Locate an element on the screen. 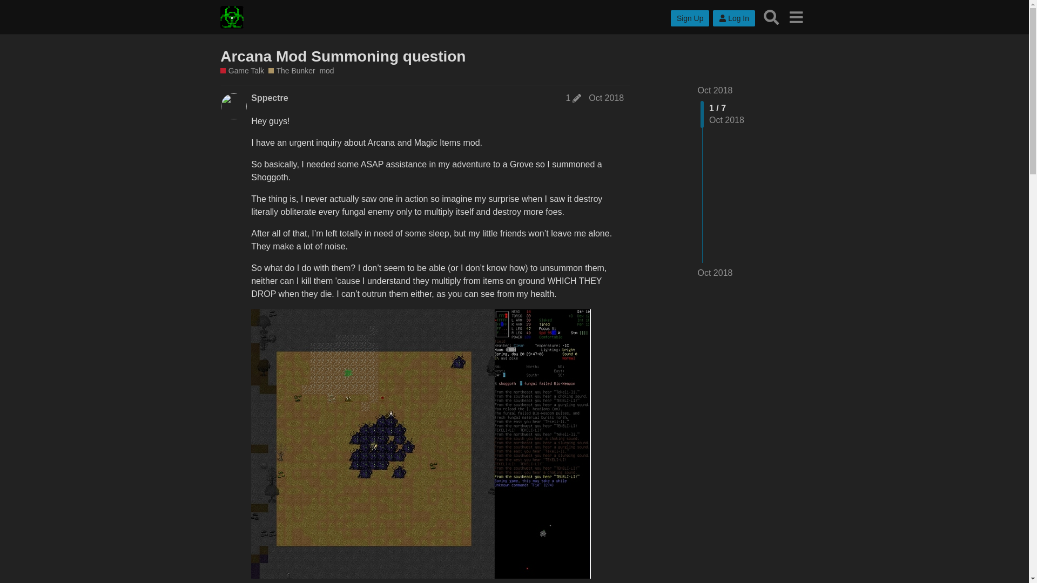  Oct 2018 is located at coordinates (606, 98).